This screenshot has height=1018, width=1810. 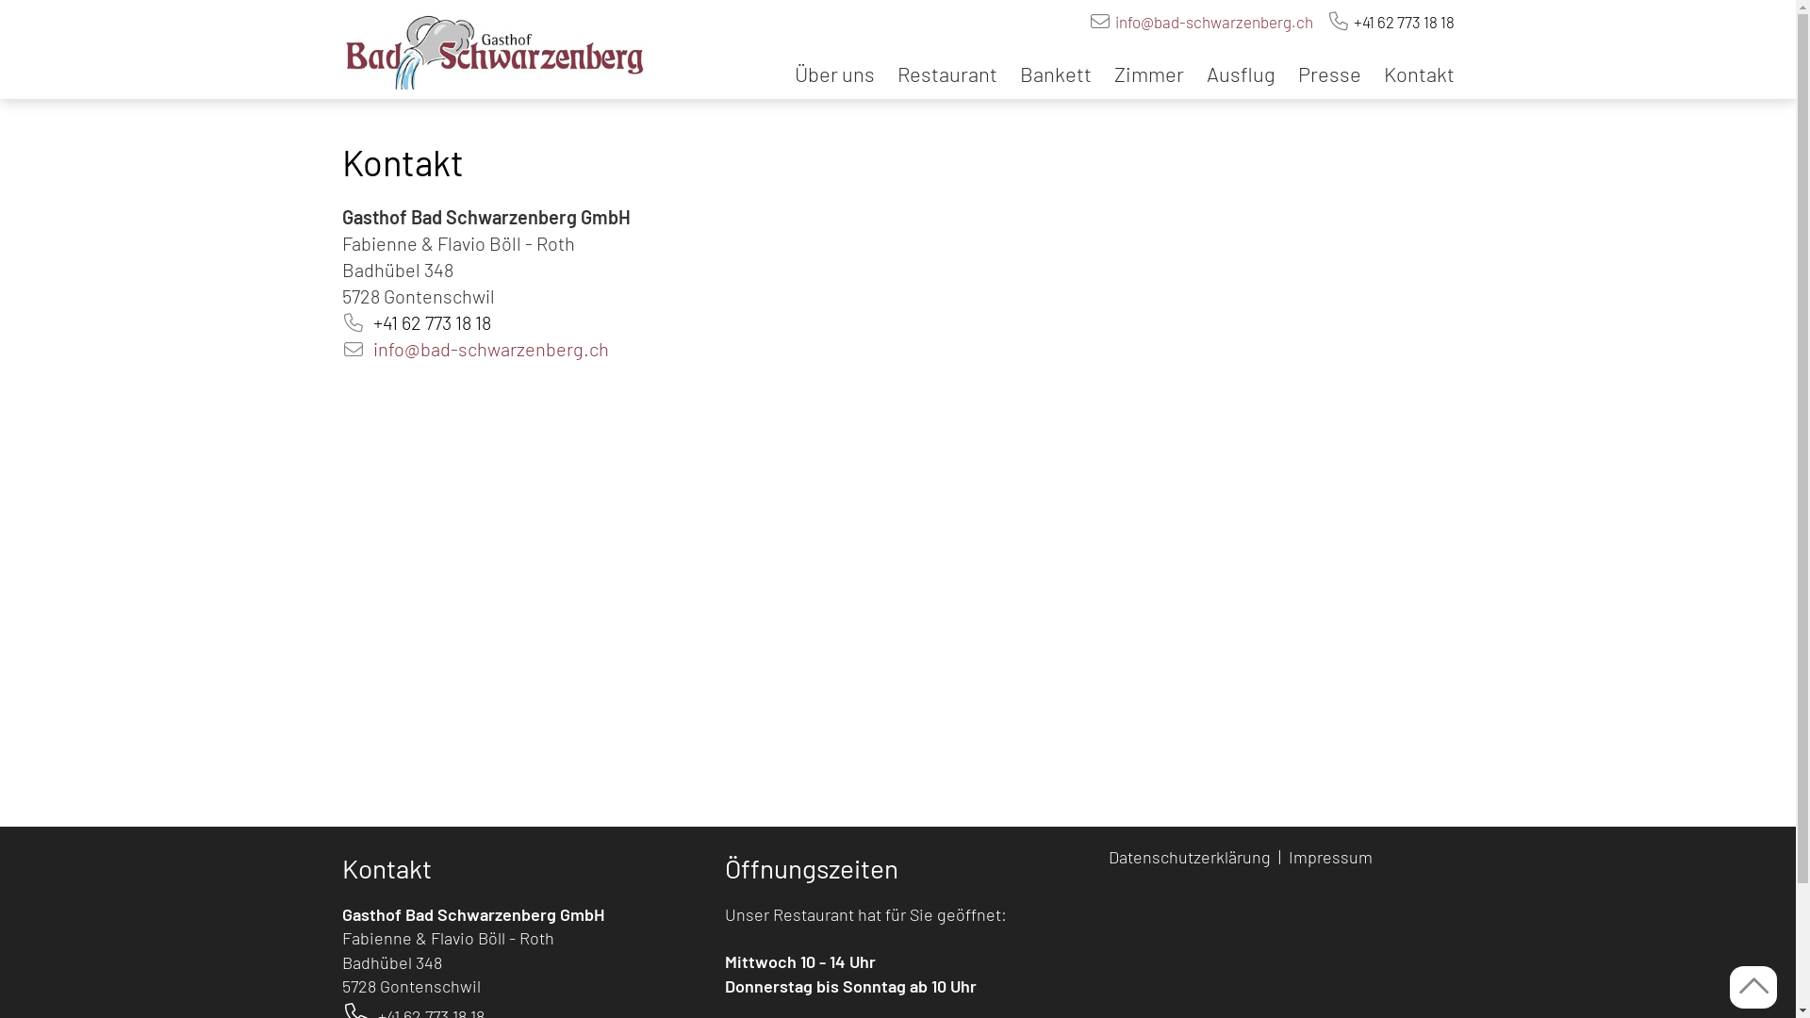 What do you see at coordinates (1333, 857) in the screenshot?
I see `Impressum ` at bounding box center [1333, 857].